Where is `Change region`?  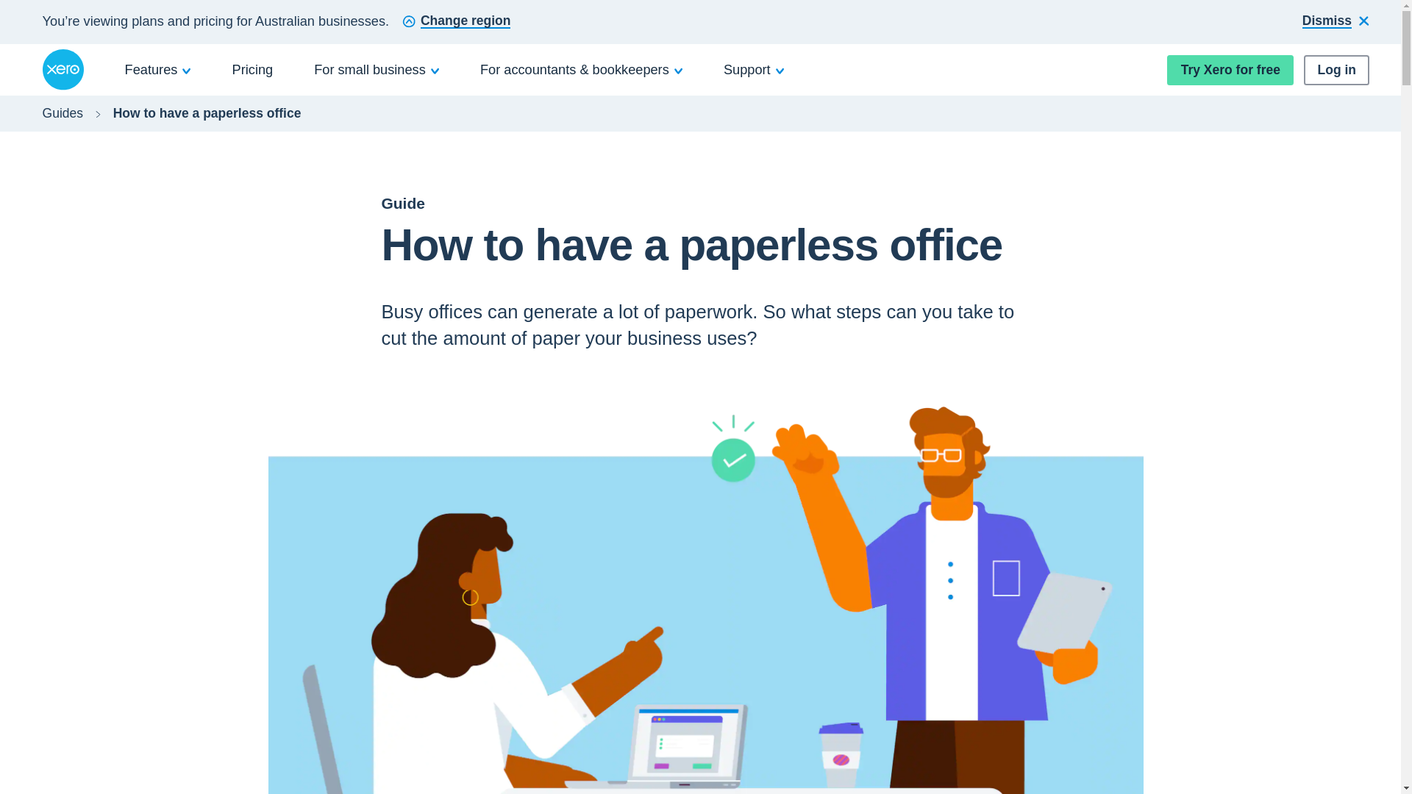
Change region is located at coordinates (456, 22).